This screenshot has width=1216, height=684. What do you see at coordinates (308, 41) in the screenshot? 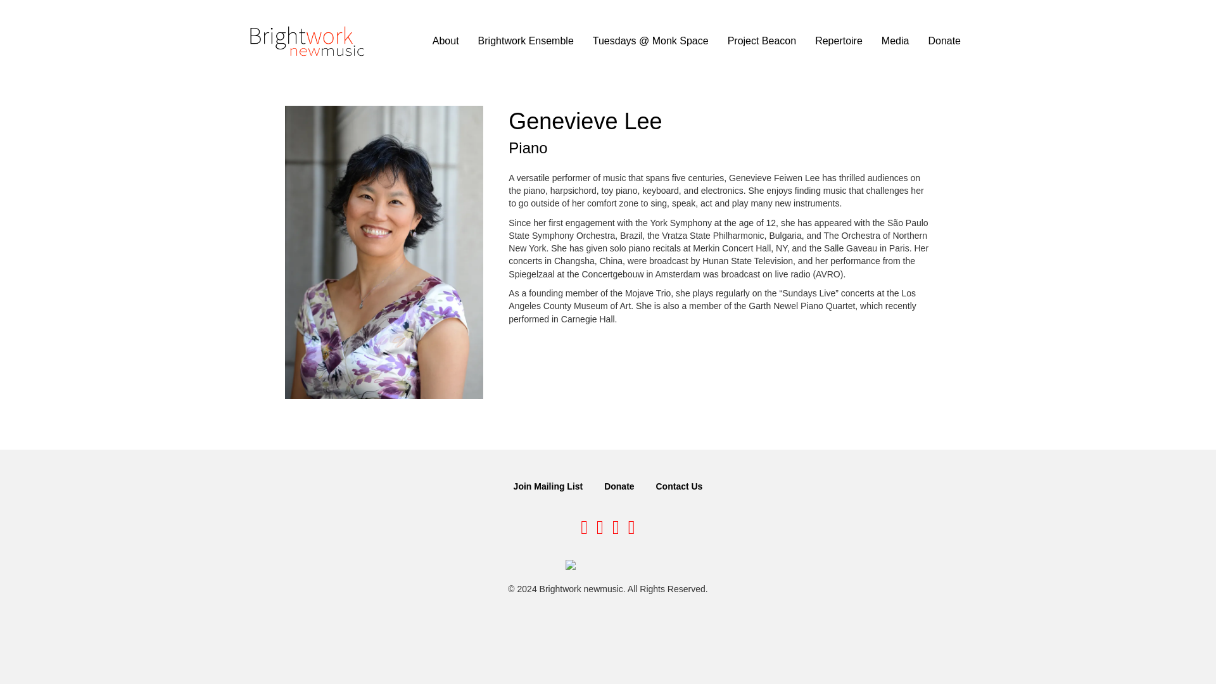
I see `BrightworkLogo2` at bounding box center [308, 41].